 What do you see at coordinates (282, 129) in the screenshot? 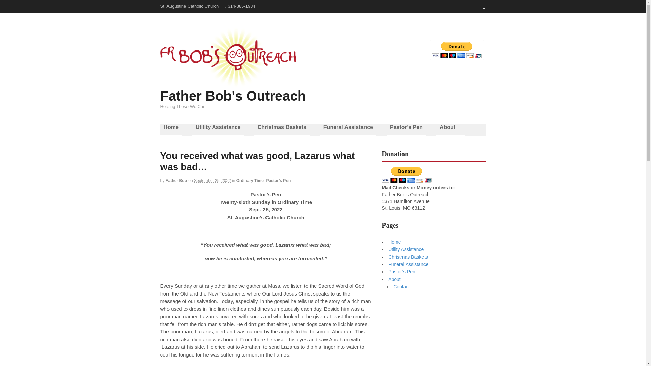
I see `Christmas Baskets` at bounding box center [282, 129].